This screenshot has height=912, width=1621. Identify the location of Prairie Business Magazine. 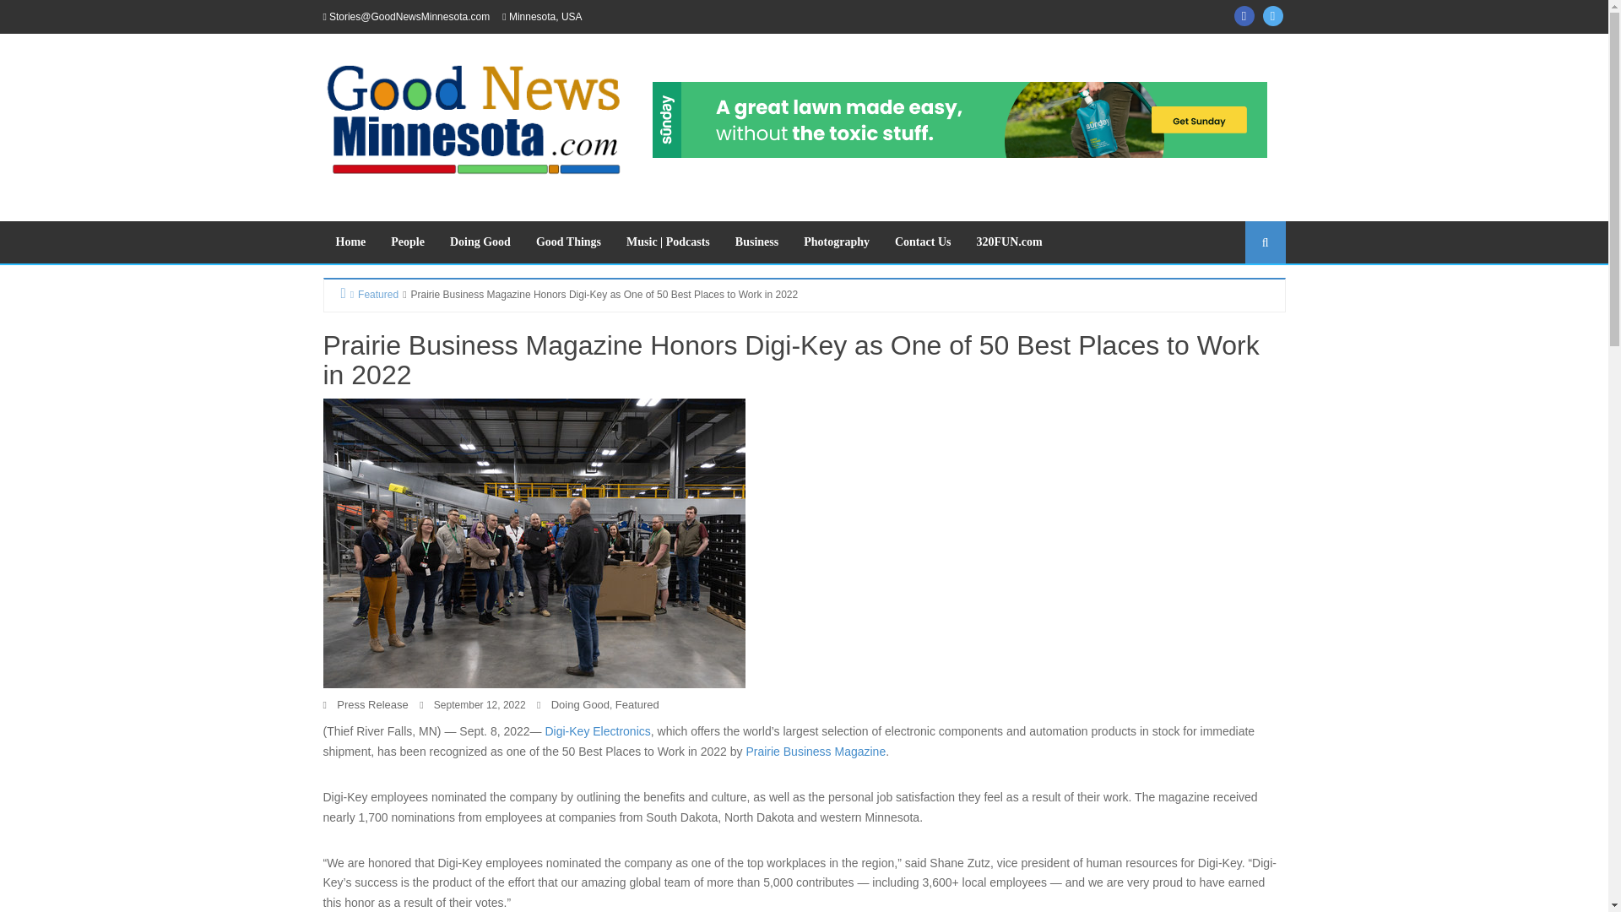
(816, 752).